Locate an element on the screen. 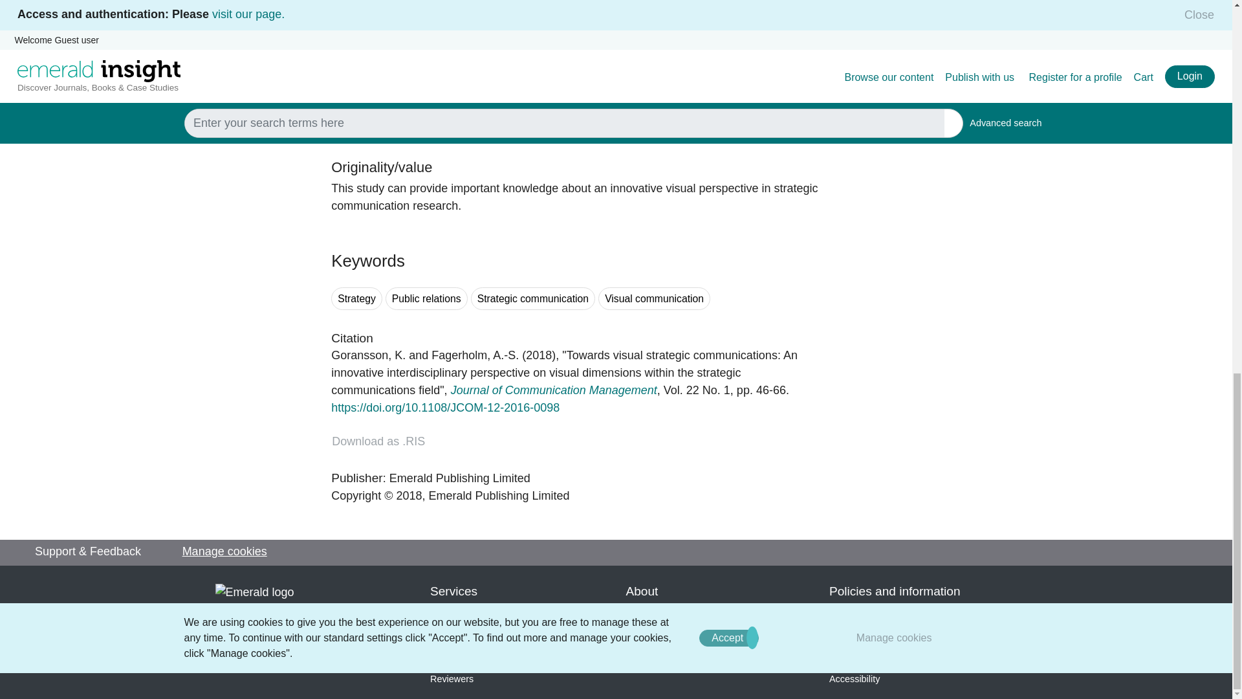 Image resolution: width=1242 pixels, height=699 pixels. Karina Goransson is located at coordinates (369, 355).